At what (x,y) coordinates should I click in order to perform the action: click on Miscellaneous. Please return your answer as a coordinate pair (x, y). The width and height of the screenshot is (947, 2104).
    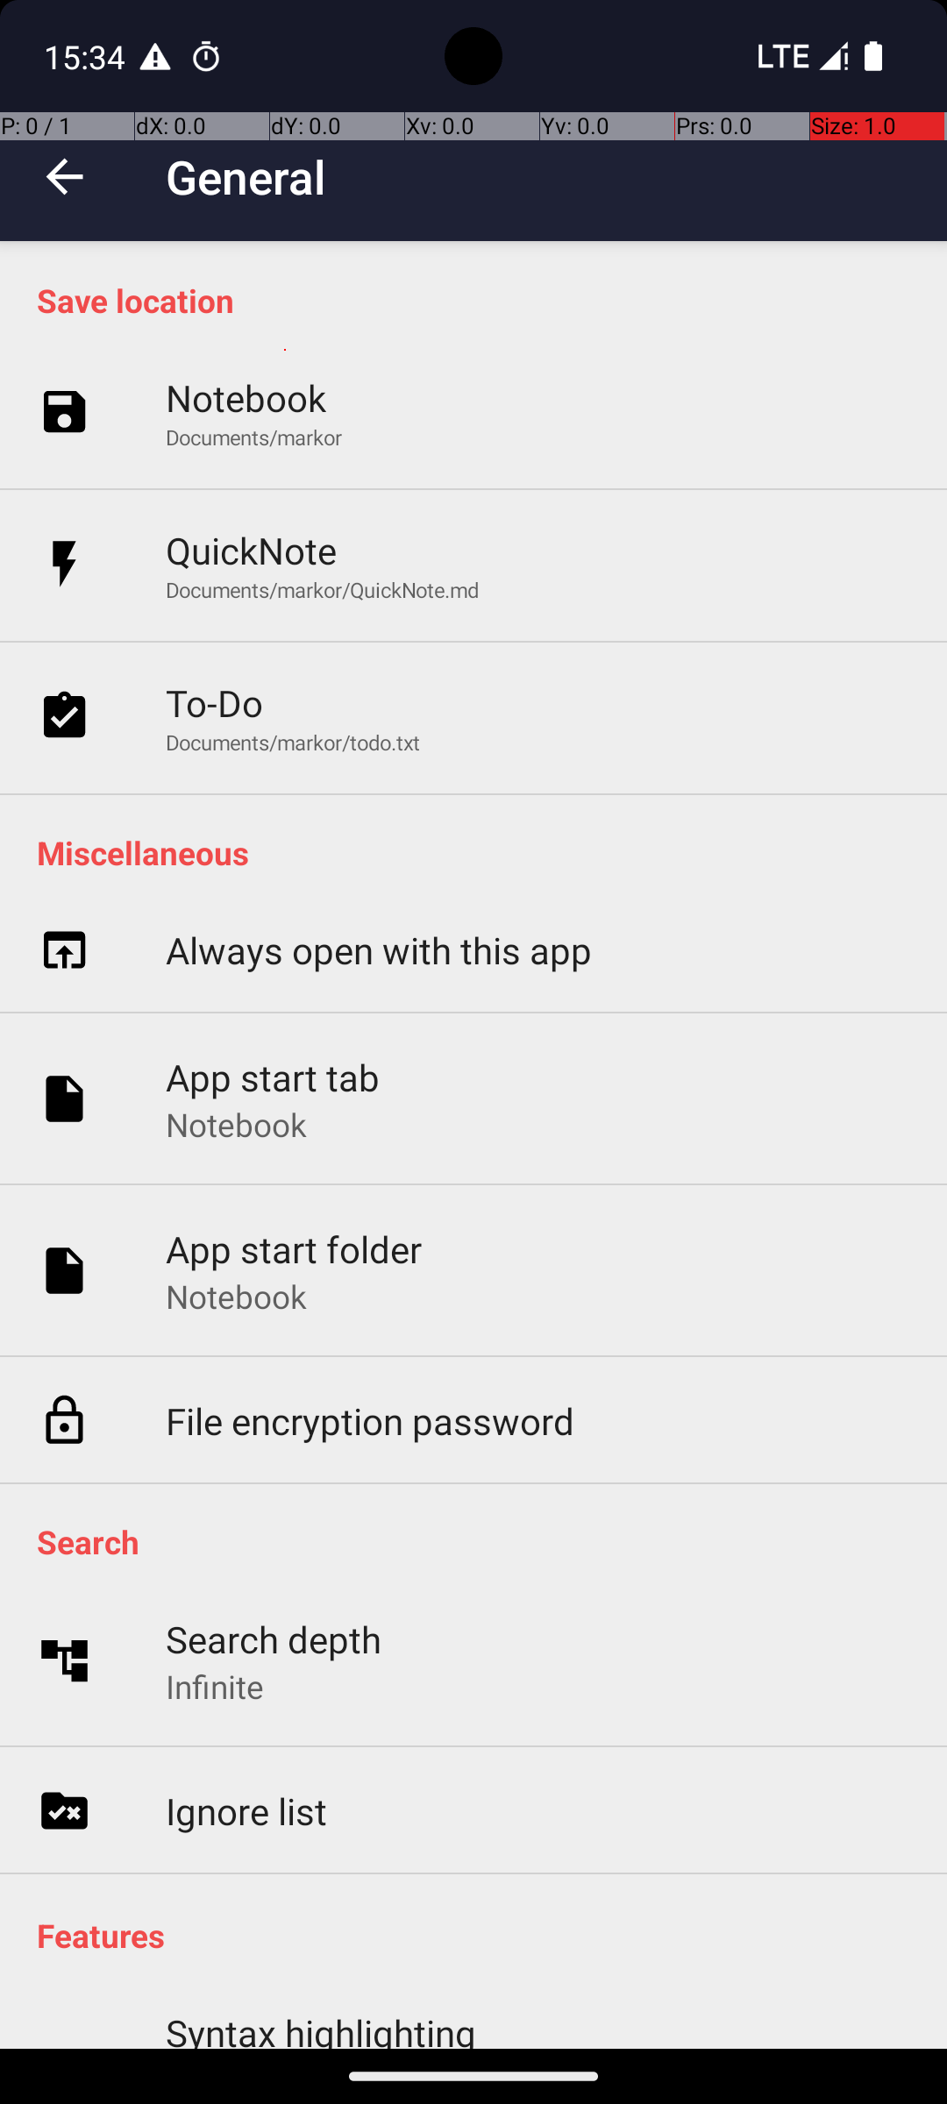
    Looking at the image, I should click on (482, 852).